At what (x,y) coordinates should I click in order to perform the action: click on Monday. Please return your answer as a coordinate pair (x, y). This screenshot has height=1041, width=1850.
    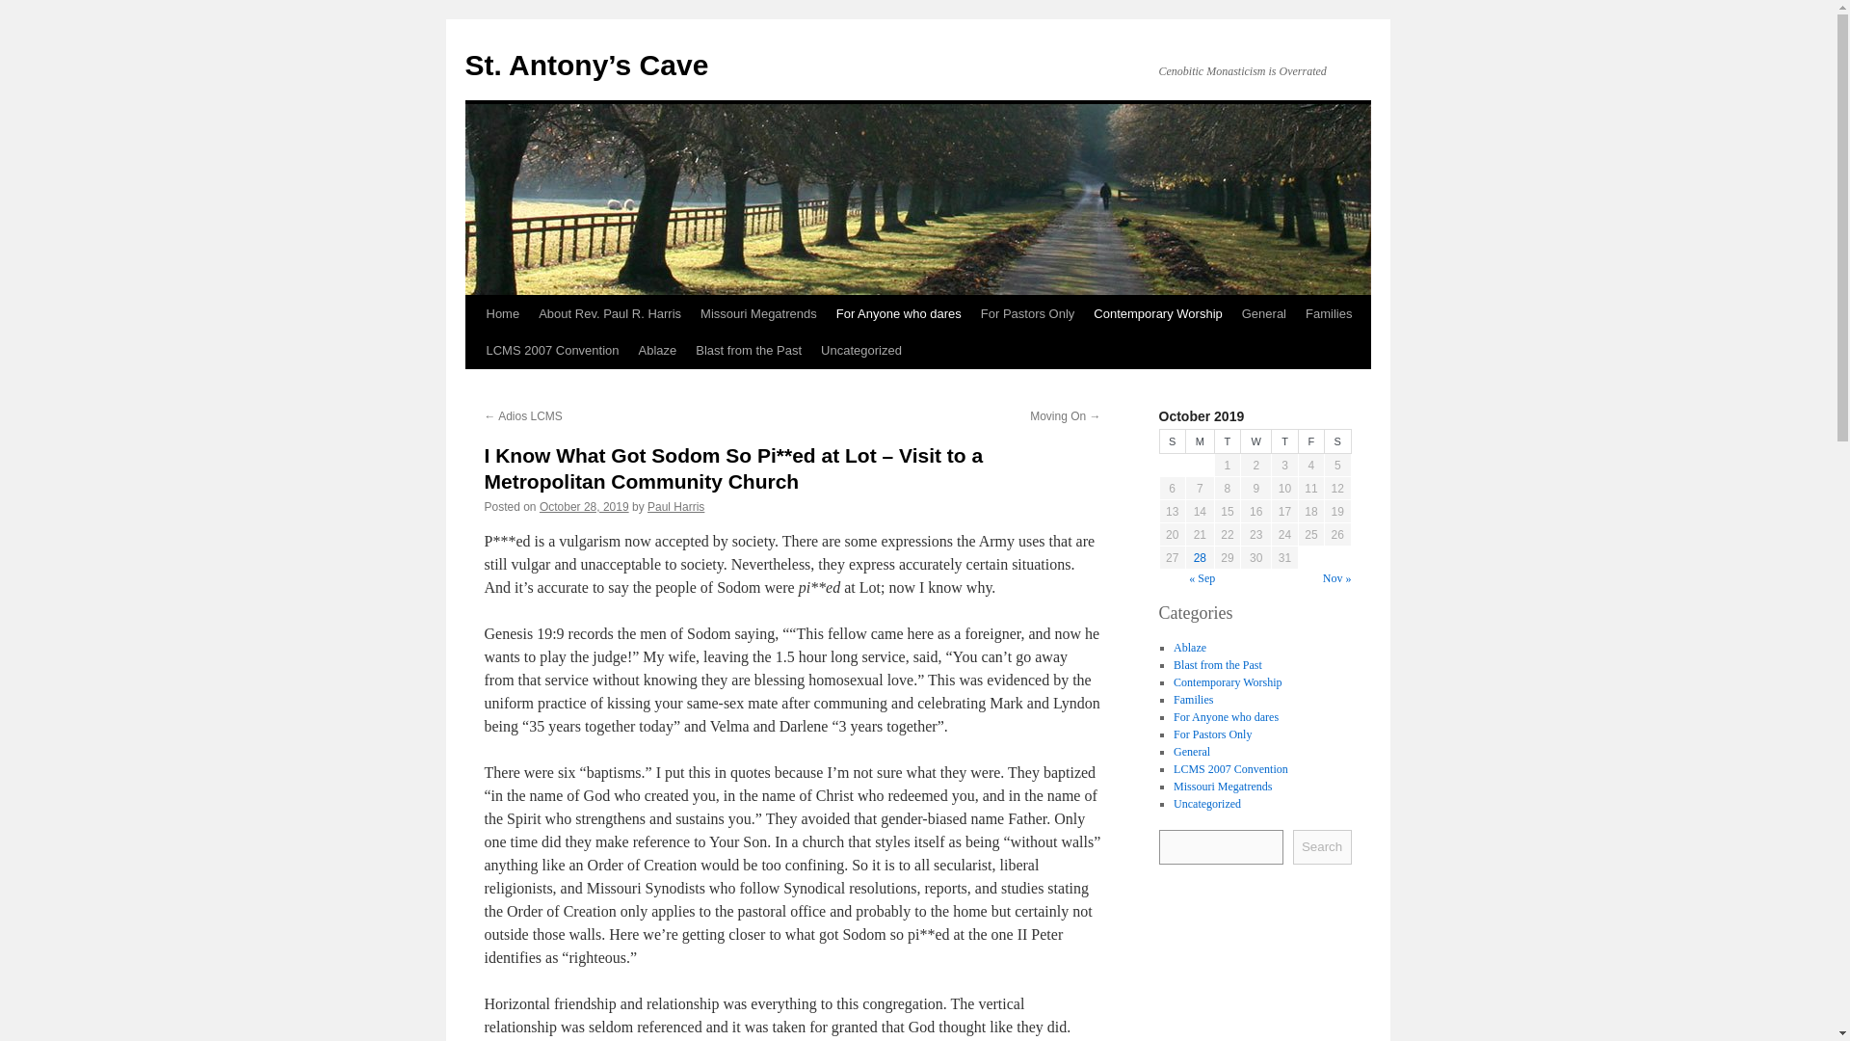
    Looking at the image, I should click on (1199, 441).